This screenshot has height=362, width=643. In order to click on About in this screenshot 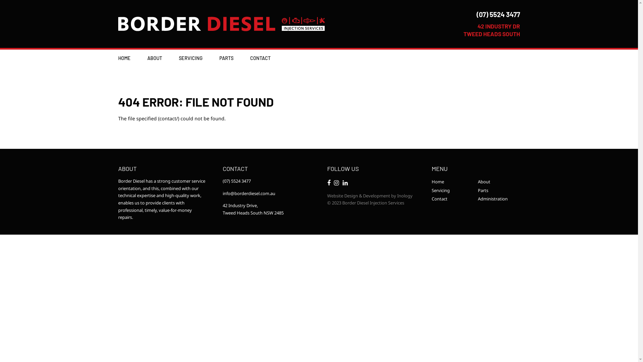, I will do `click(499, 182)`.